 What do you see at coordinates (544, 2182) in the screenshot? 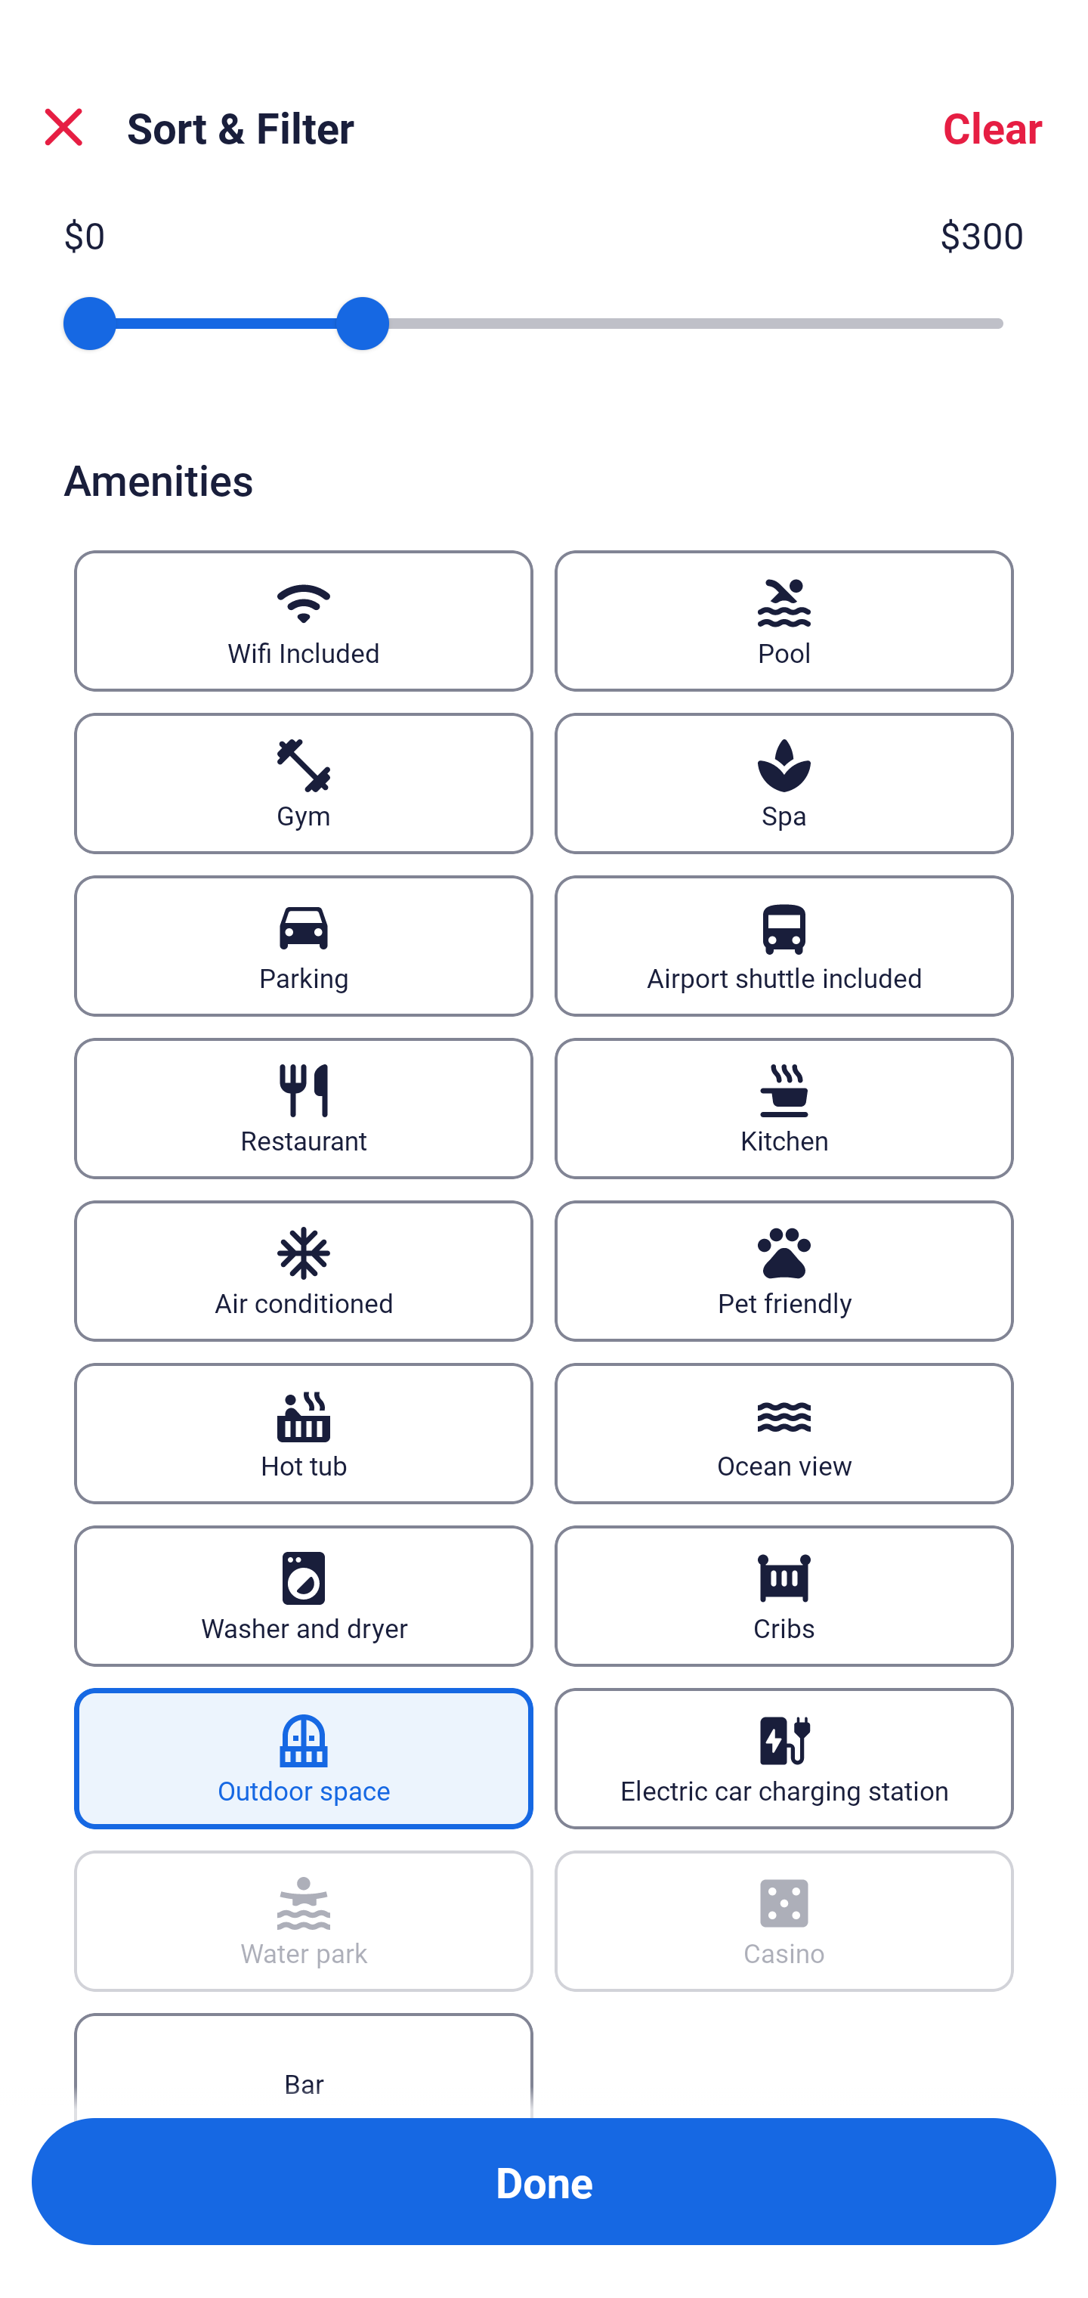
I see `Apply and close Sort and Filter Done` at bounding box center [544, 2182].